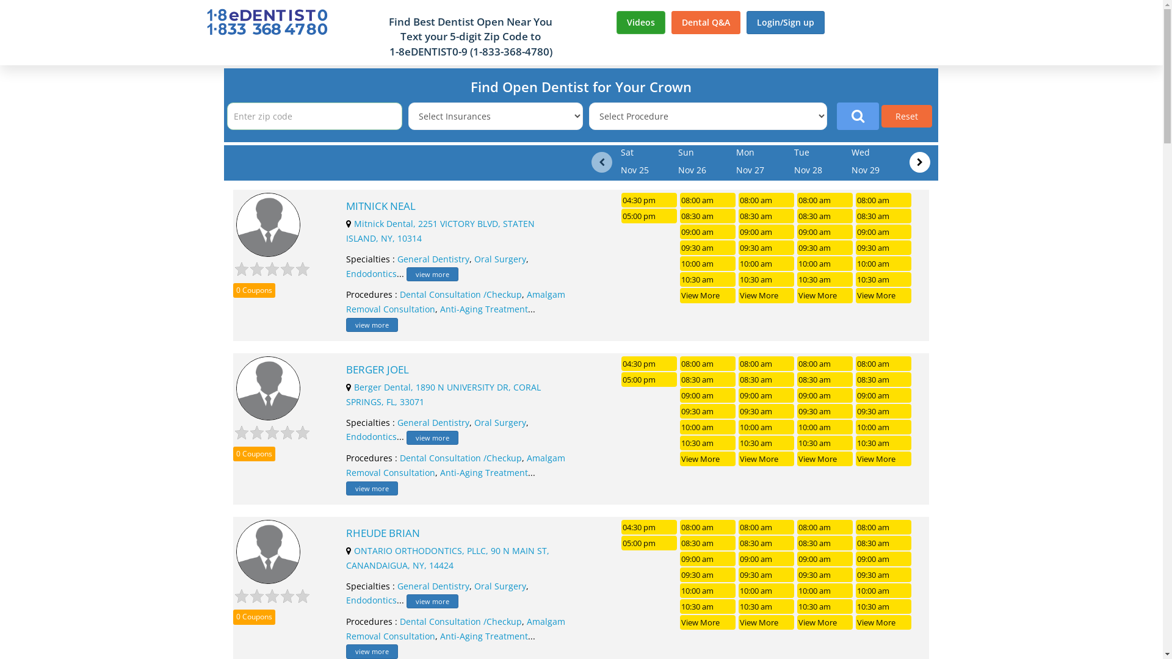 The width and height of the screenshot is (1172, 659). Describe the element at coordinates (767, 527) in the screenshot. I see `08:00 am` at that location.